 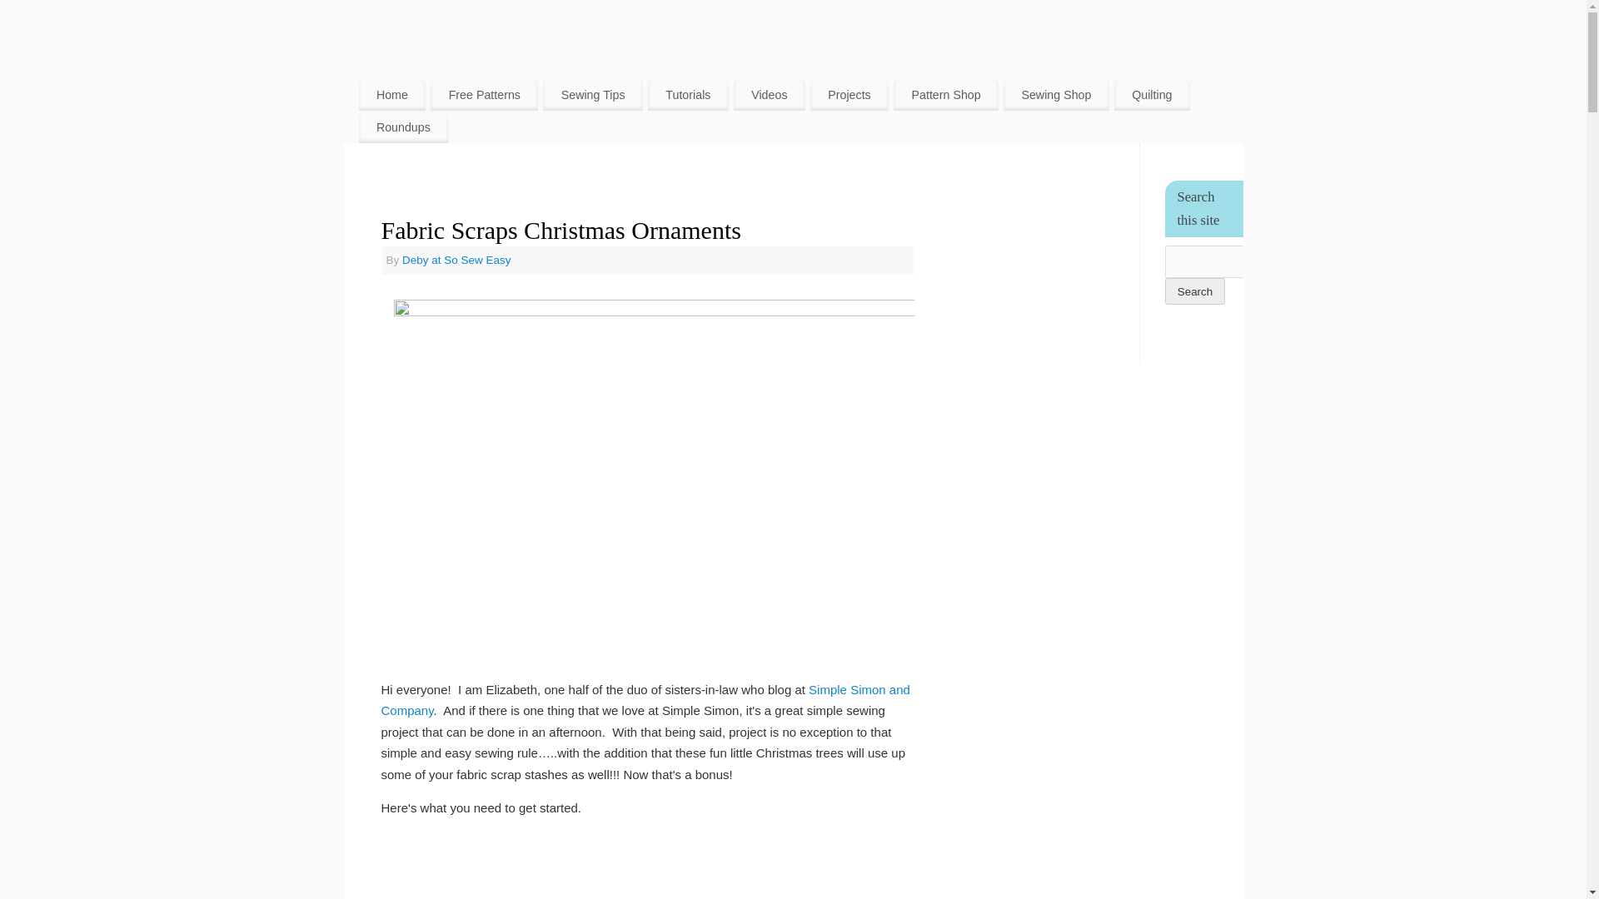 What do you see at coordinates (645, 699) in the screenshot?
I see `Simple Simon and Company` at bounding box center [645, 699].